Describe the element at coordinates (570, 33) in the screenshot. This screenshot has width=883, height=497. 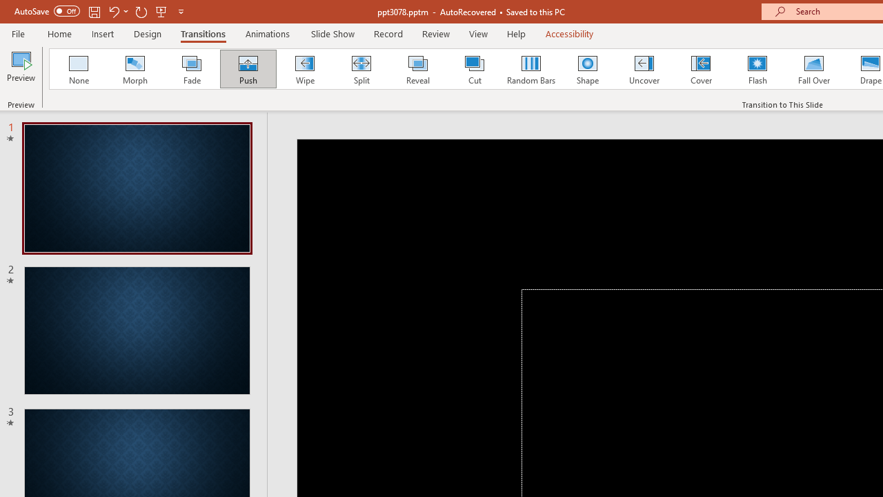
I see `Accessibility` at that location.